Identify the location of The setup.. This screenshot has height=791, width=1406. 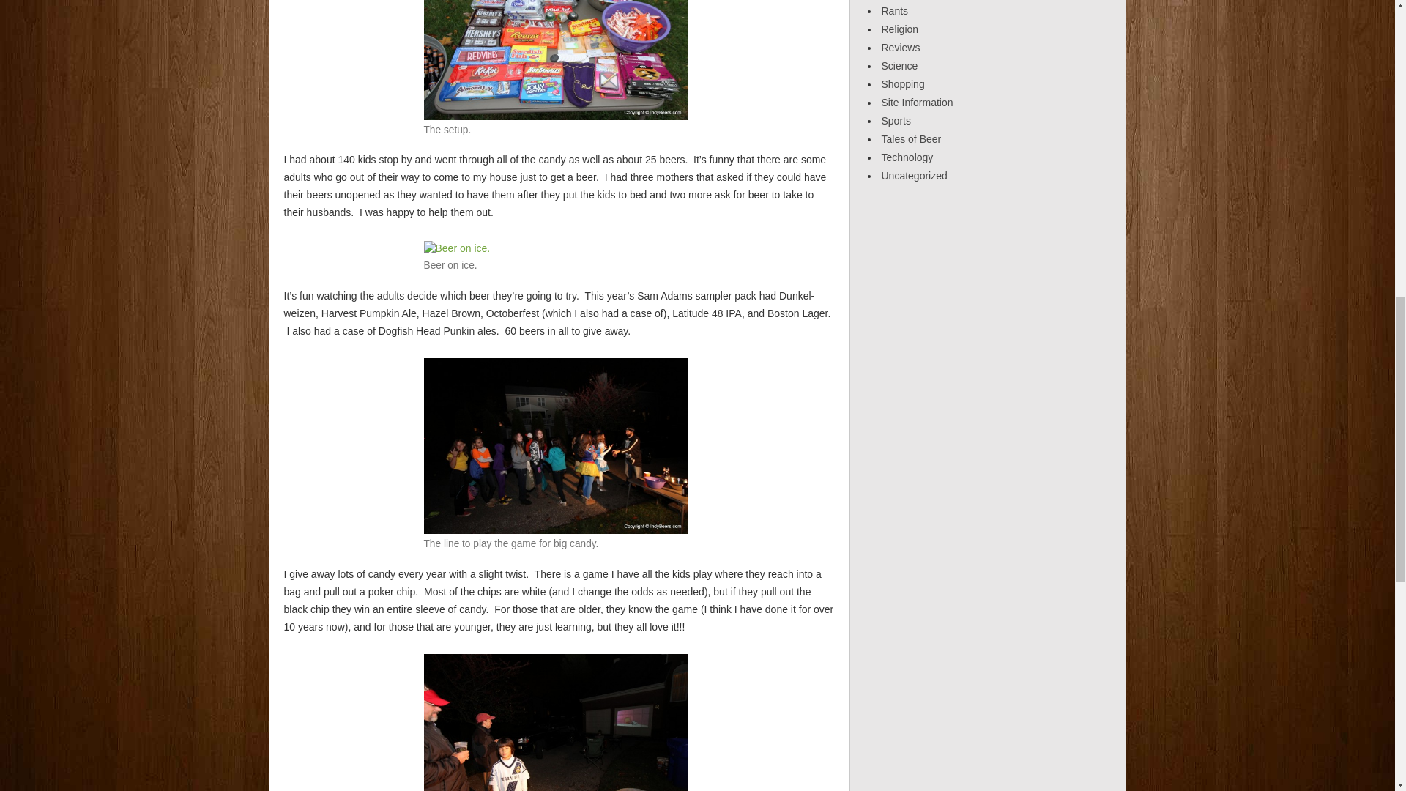
(555, 31).